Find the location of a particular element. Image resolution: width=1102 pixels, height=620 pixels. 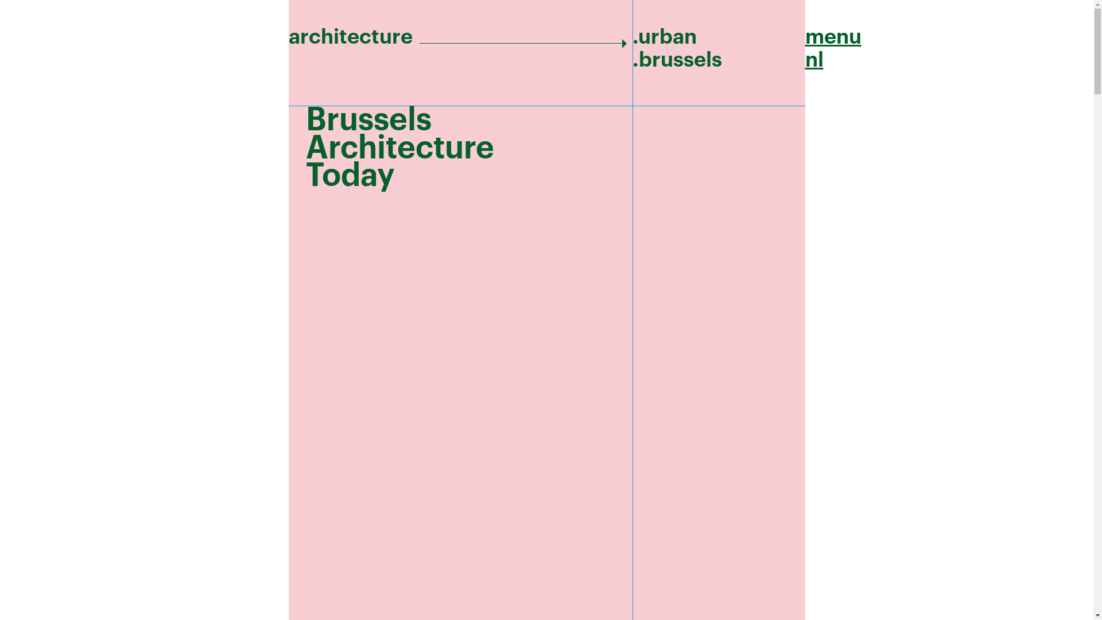

architecture
.urban
.brussels is located at coordinates (546, 48).